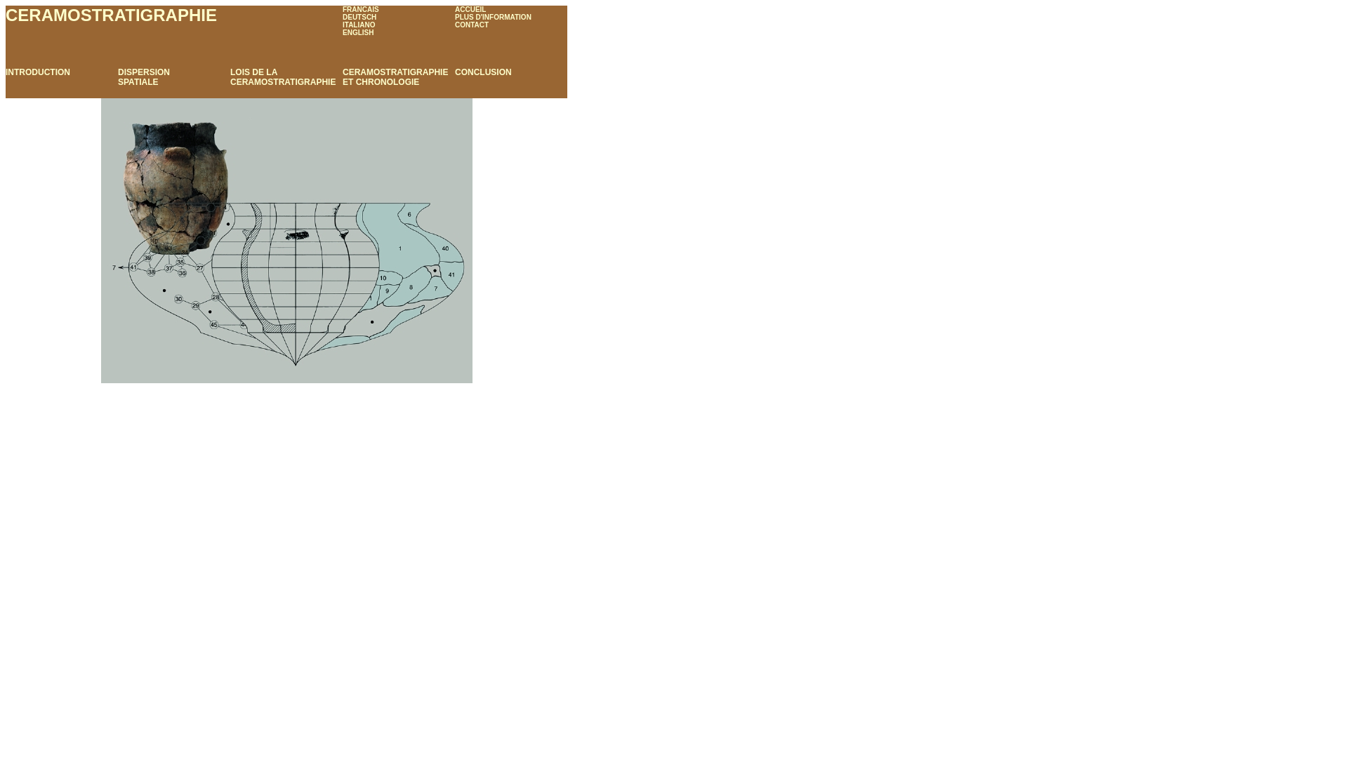 The width and height of the screenshot is (1348, 758). Describe the element at coordinates (395, 77) in the screenshot. I see `CERAMOSTRATIGRAPHIE
ET CHRONOLOGIE` at that location.